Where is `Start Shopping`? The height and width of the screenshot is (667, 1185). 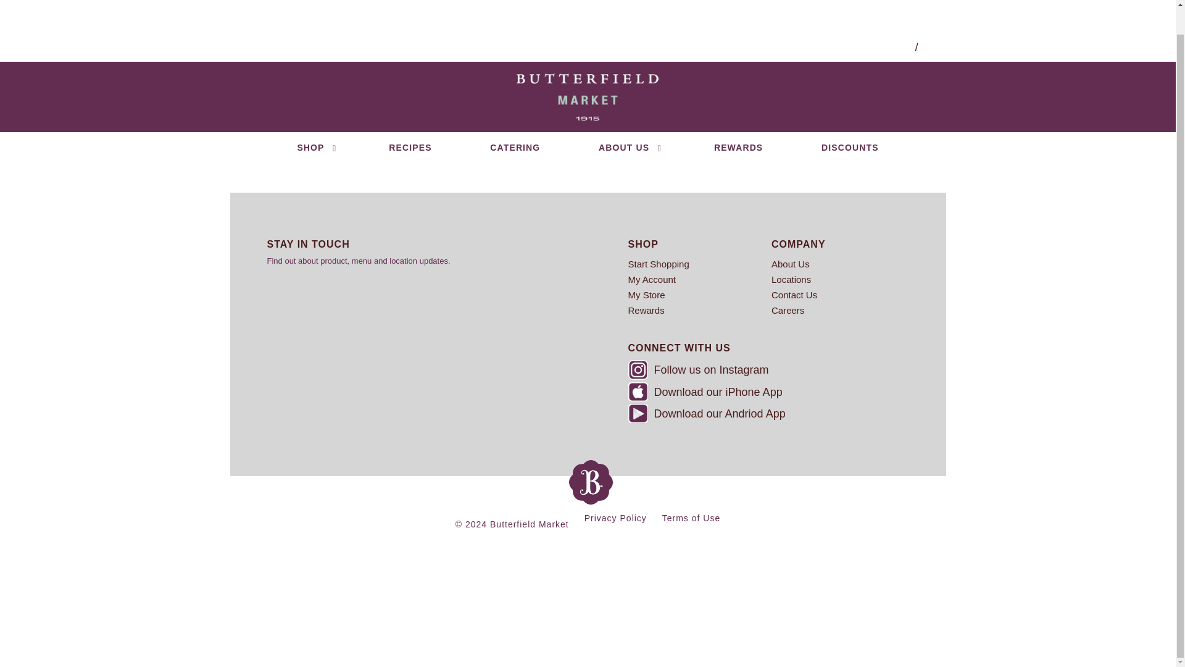
Start Shopping is located at coordinates (700, 263).